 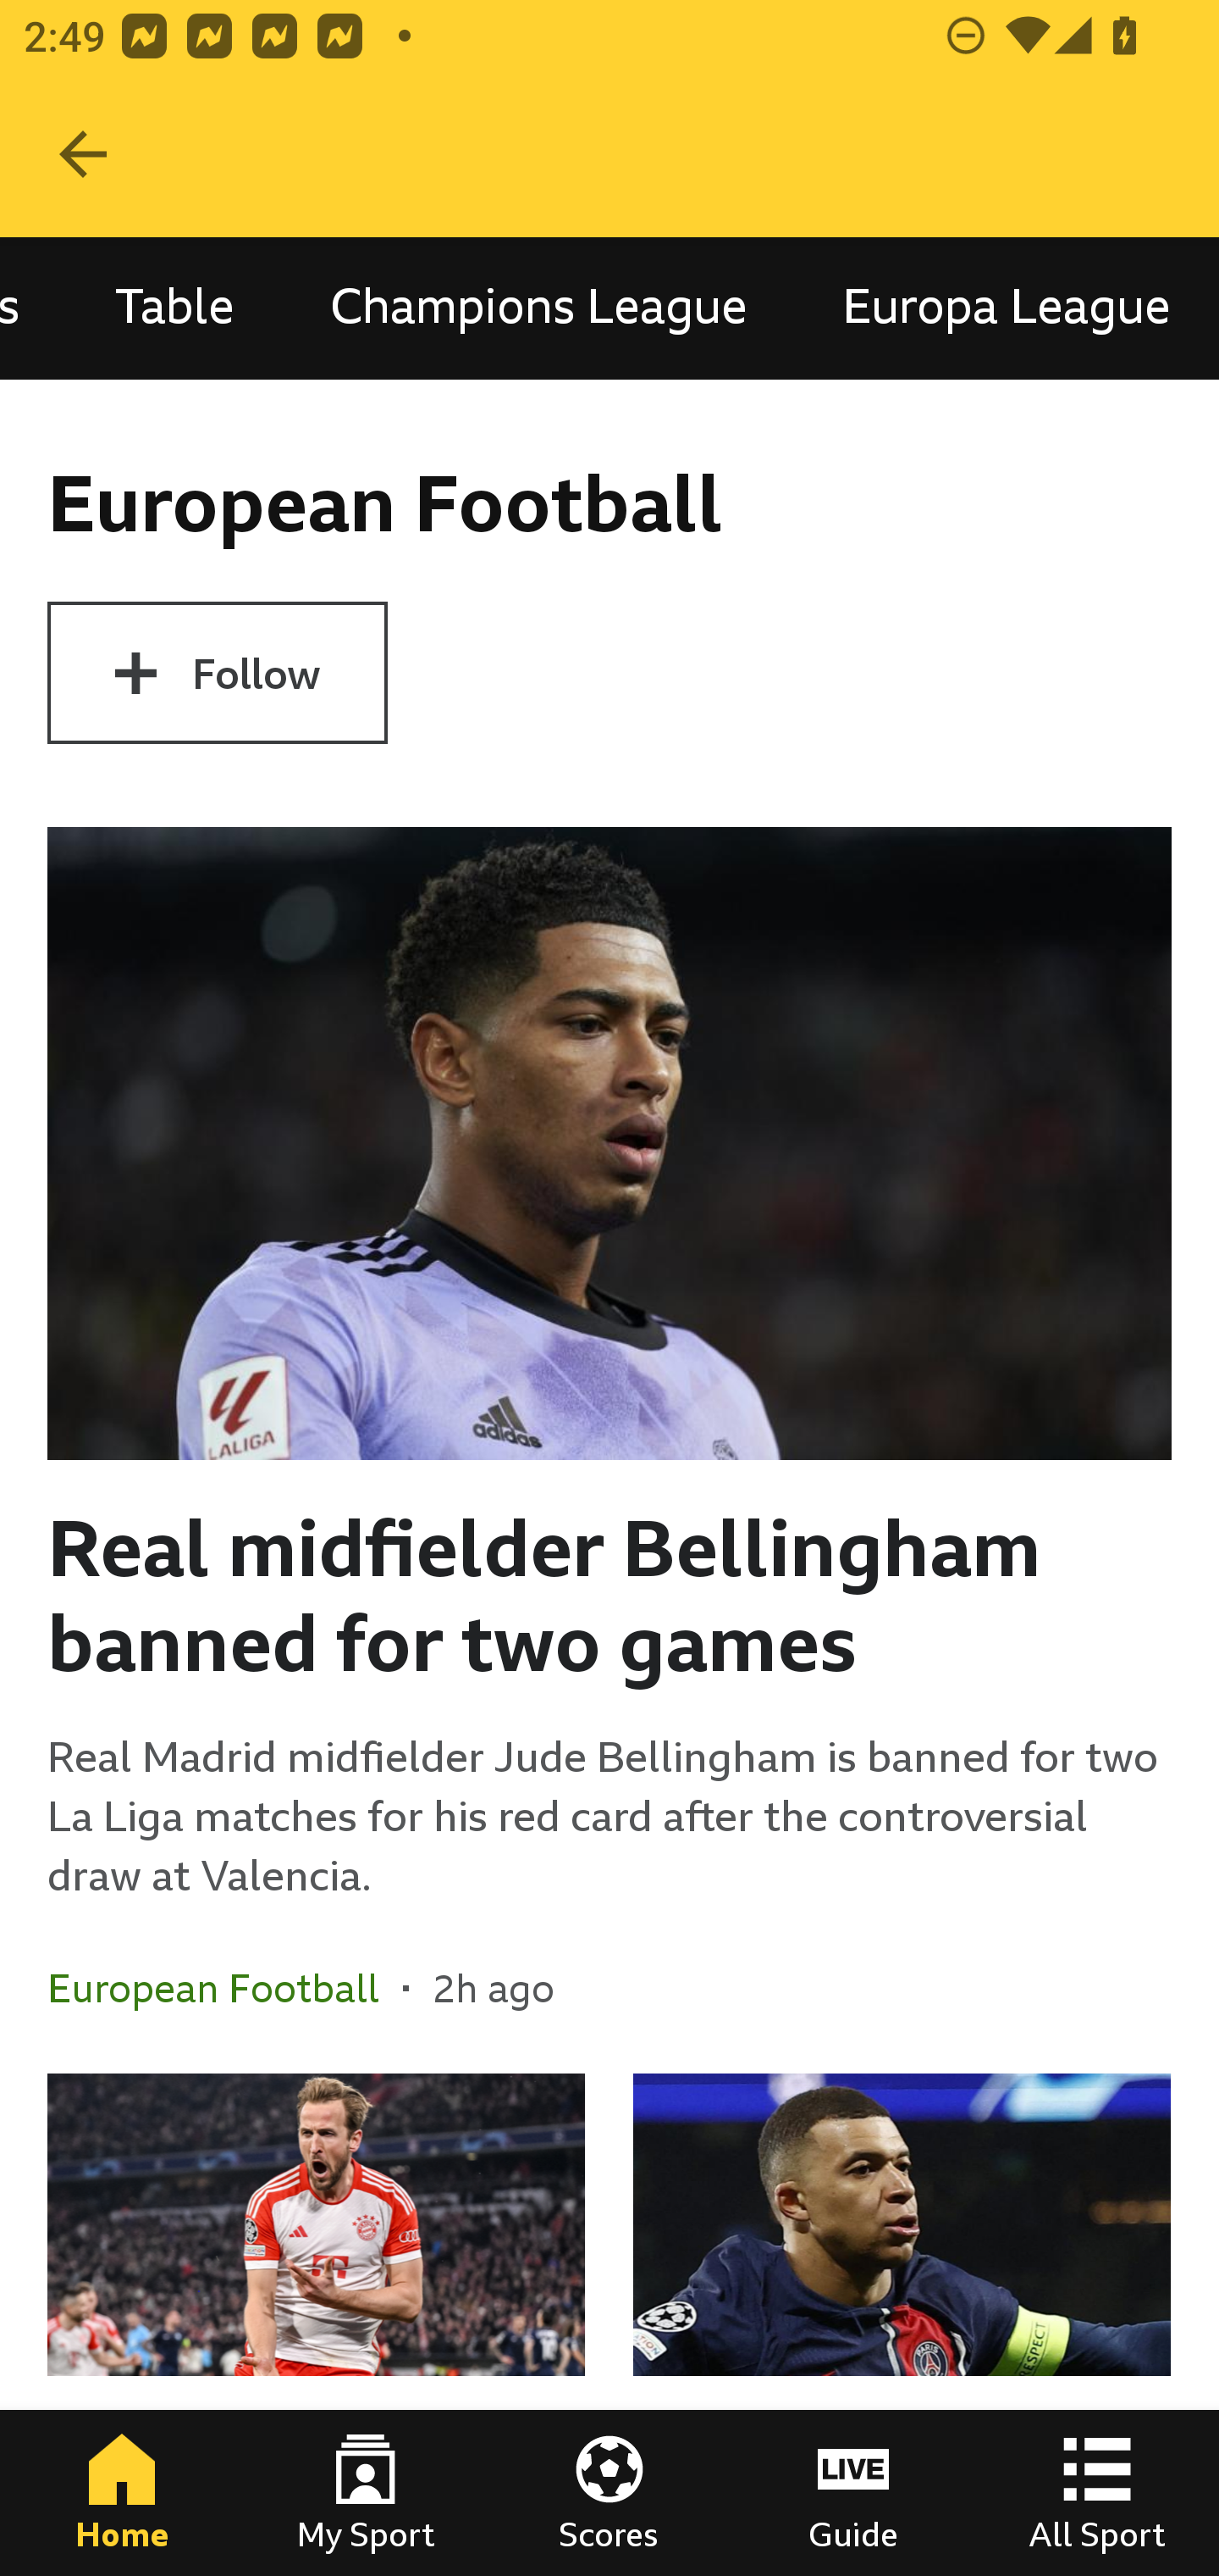 I want to click on Mbappe has 'no problems' with manager Enrique, so click(x=902, y=2325).